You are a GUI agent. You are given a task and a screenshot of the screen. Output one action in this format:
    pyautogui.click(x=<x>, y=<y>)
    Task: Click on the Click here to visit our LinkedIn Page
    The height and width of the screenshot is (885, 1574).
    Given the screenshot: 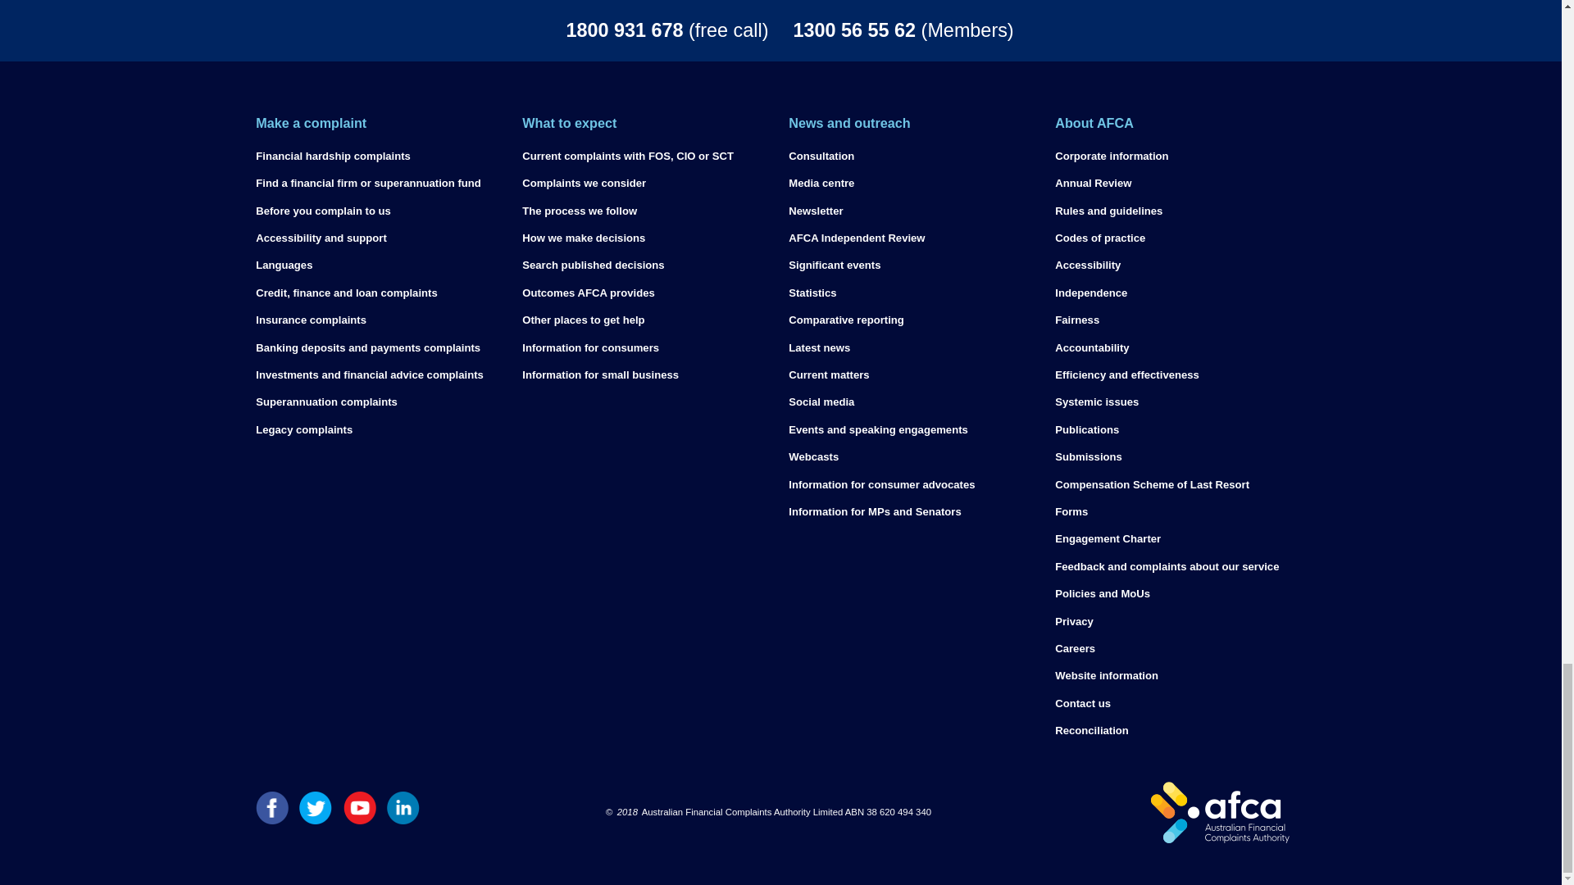 What is the action you would take?
    pyautogui.click(x=403, y=819)
    